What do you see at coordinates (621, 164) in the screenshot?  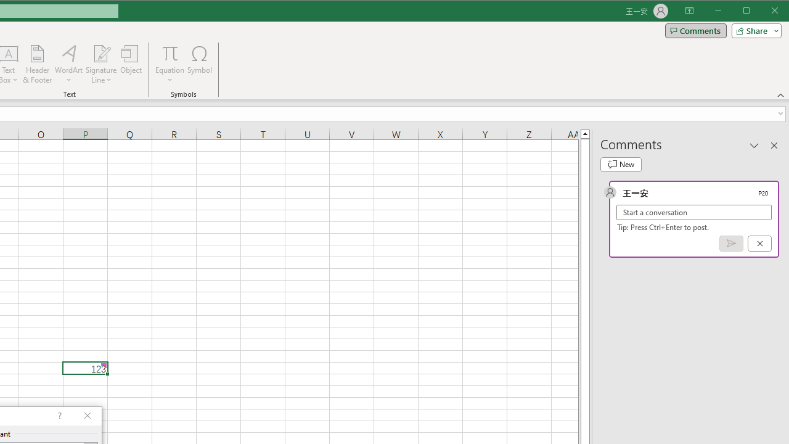 I see `New comment` at bounding box center [621, 164].